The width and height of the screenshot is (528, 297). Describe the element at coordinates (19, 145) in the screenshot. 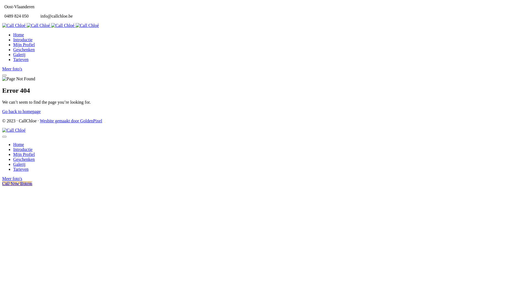

I see `Home` at that location.